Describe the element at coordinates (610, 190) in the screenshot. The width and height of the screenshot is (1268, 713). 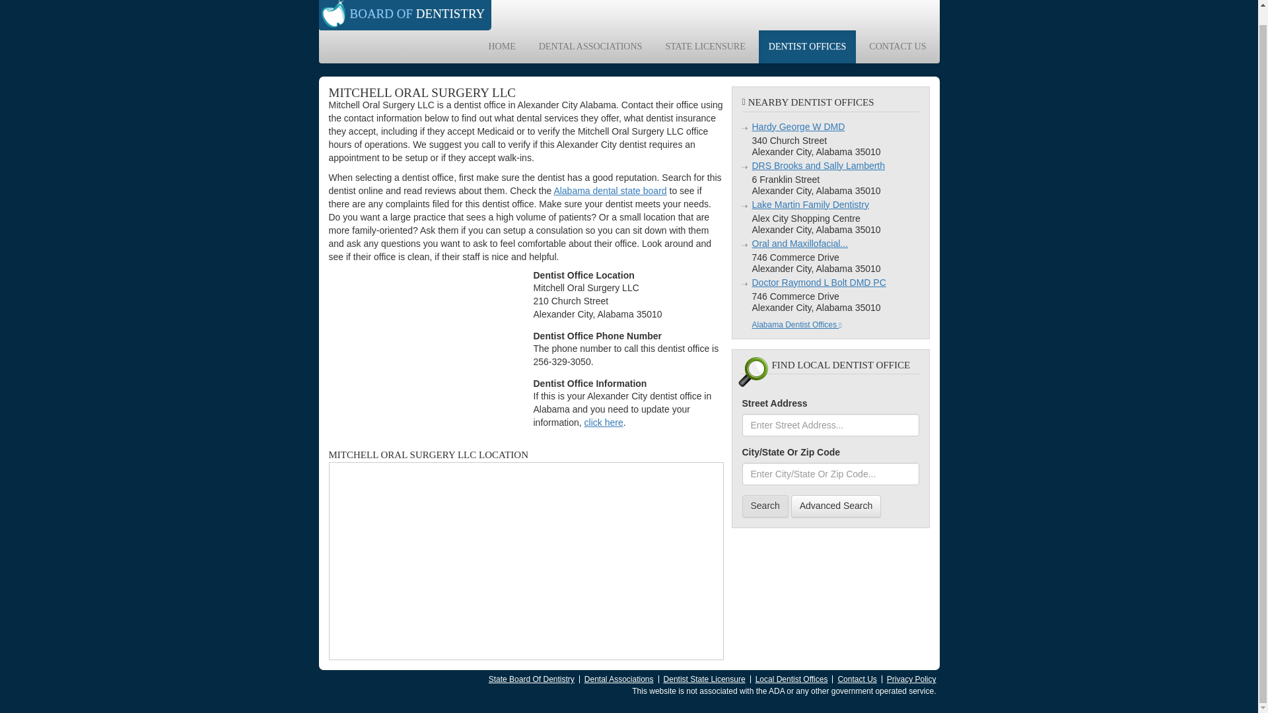
I see `Alabama dental state board` at that location.